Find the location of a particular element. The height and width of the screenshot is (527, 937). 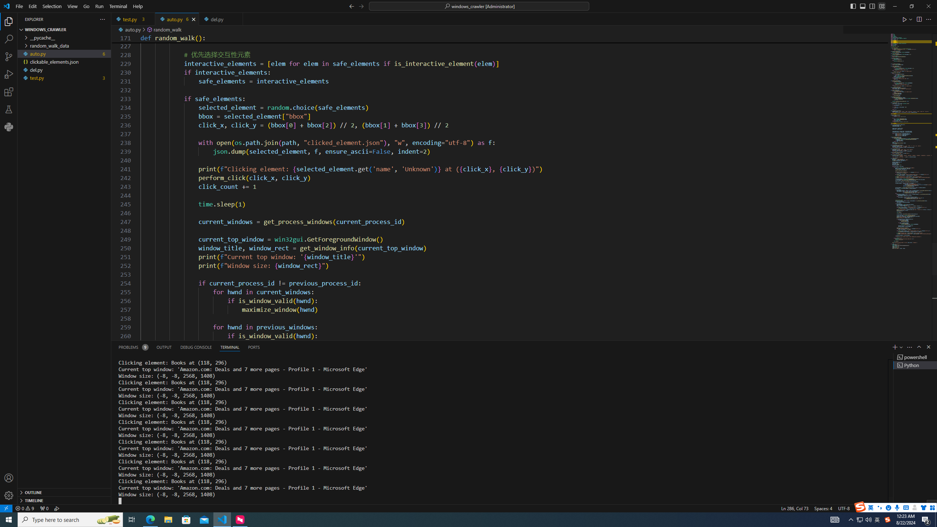

Title actions is located at coordinates (867, 6).